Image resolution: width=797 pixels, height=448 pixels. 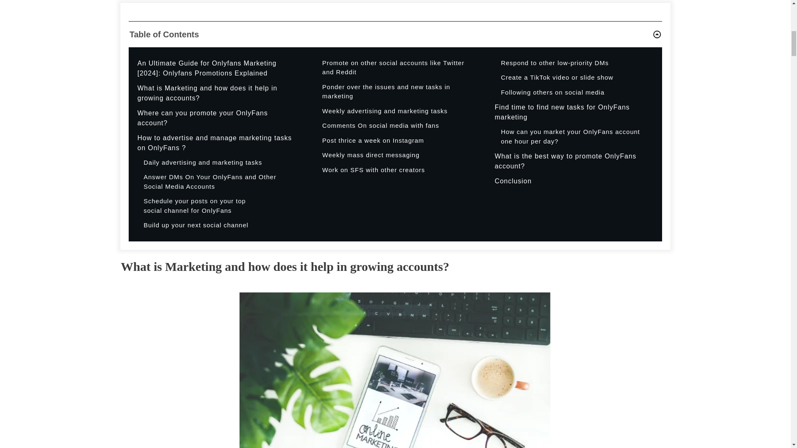 What do you see at coordinates (573, 161) in the screenshot?
I see `What is the best way to promote OnlyFans account?` at bounding box center [573, 161].